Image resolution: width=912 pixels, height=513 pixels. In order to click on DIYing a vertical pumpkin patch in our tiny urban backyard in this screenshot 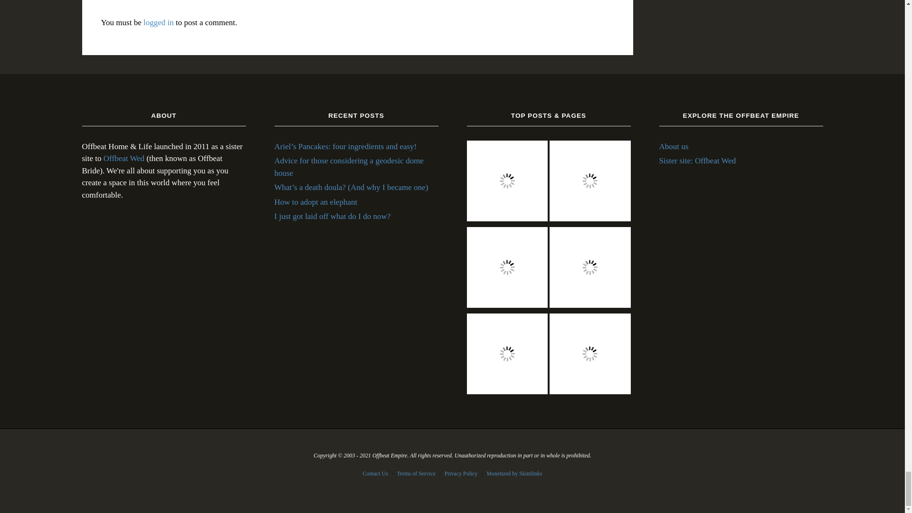, I will do `click(590, 182)`.